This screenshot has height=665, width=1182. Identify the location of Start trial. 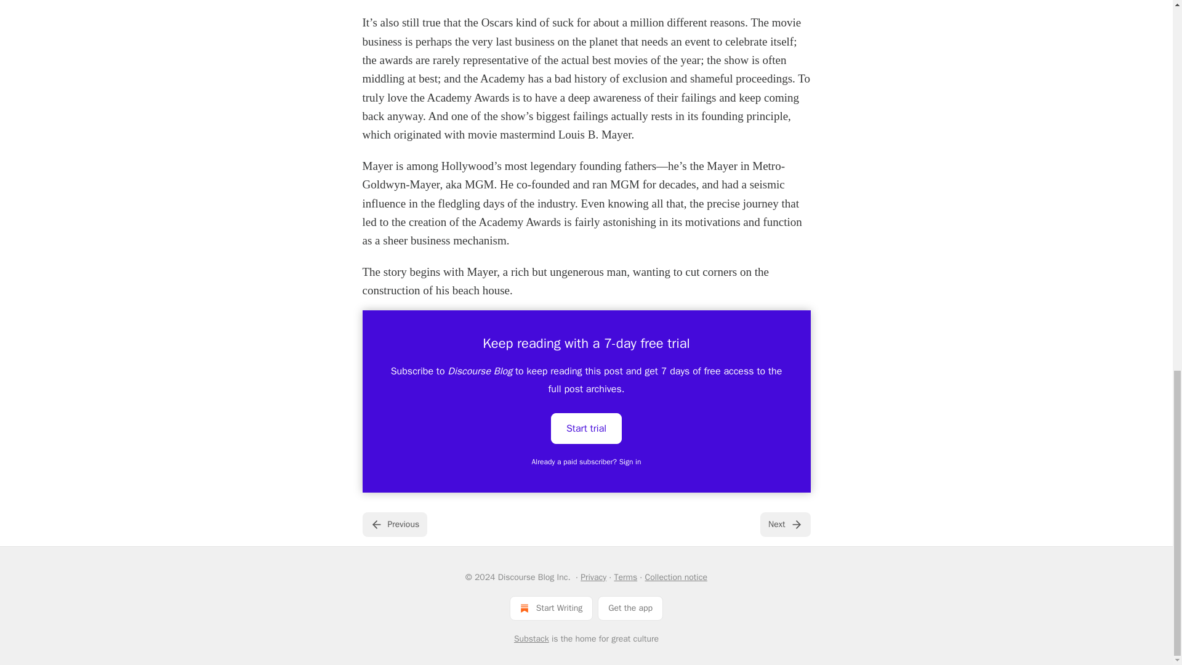
(586, 429).